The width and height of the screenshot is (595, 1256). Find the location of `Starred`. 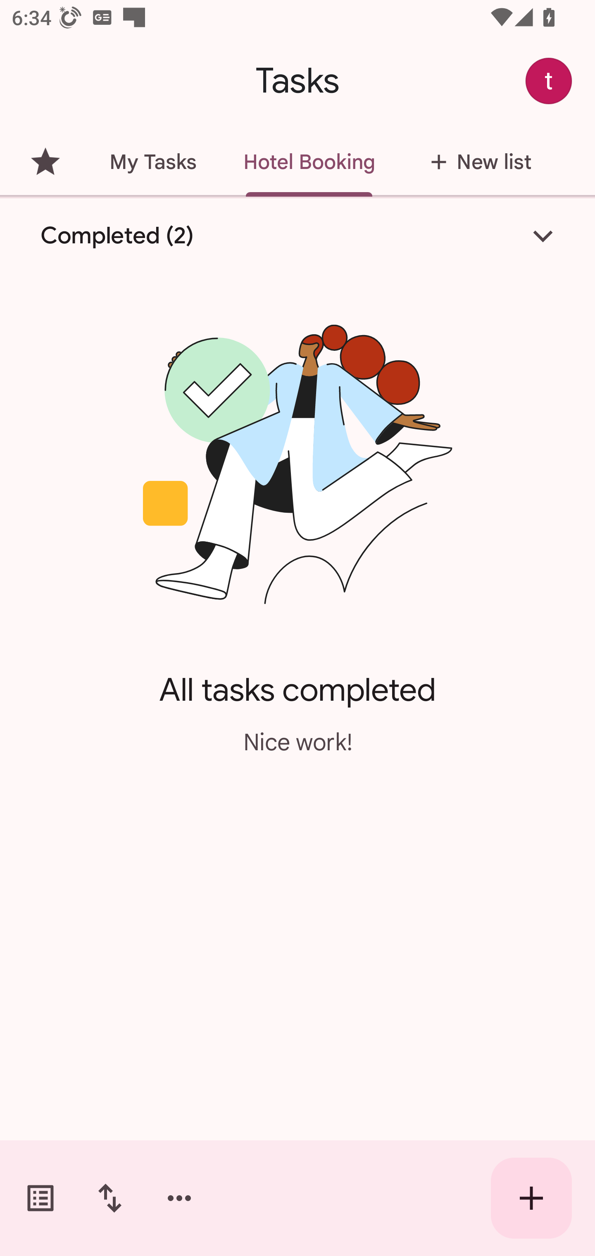

Starred is located at coordinates (45, 162).